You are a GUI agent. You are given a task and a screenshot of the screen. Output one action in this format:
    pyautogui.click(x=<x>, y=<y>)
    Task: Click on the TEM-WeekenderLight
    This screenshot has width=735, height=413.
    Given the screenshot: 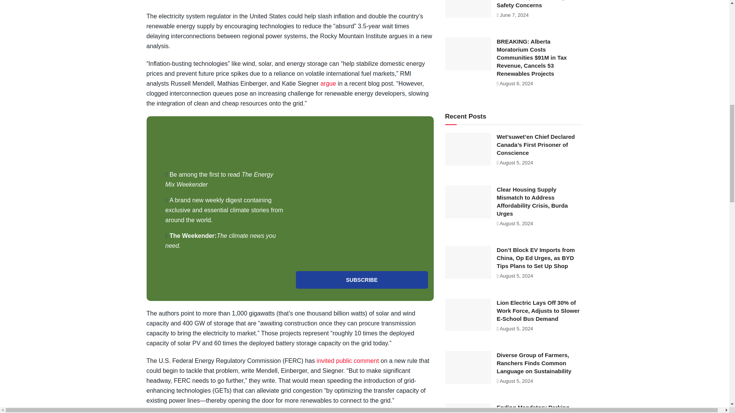 What is the action you would take?
    pyautogui.click(x=361, y=193)
    